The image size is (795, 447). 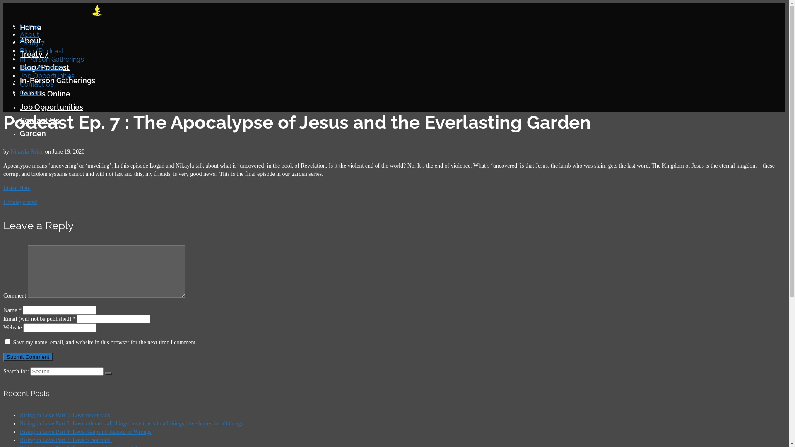 I want to click on Rising in Love Part 4: Love Keeps no Record of Wrongs, so click(x=86, y=432).